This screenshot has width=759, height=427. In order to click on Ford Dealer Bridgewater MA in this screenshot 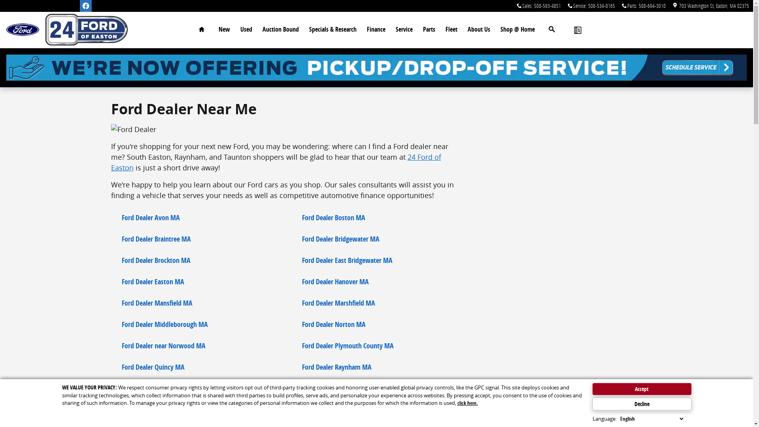, I will do `click(340, 239)`.